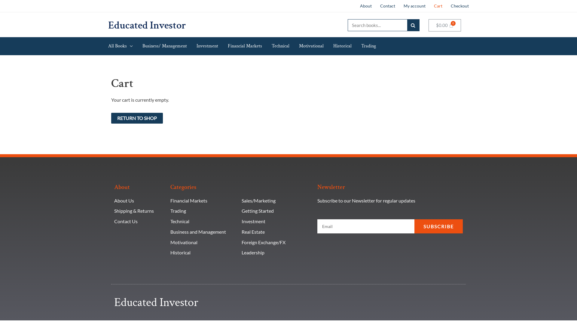  What do you see at coordinates (139, 211) in the screenshot?
I see `Shipping & Returns` at bounding box center [139, 211].